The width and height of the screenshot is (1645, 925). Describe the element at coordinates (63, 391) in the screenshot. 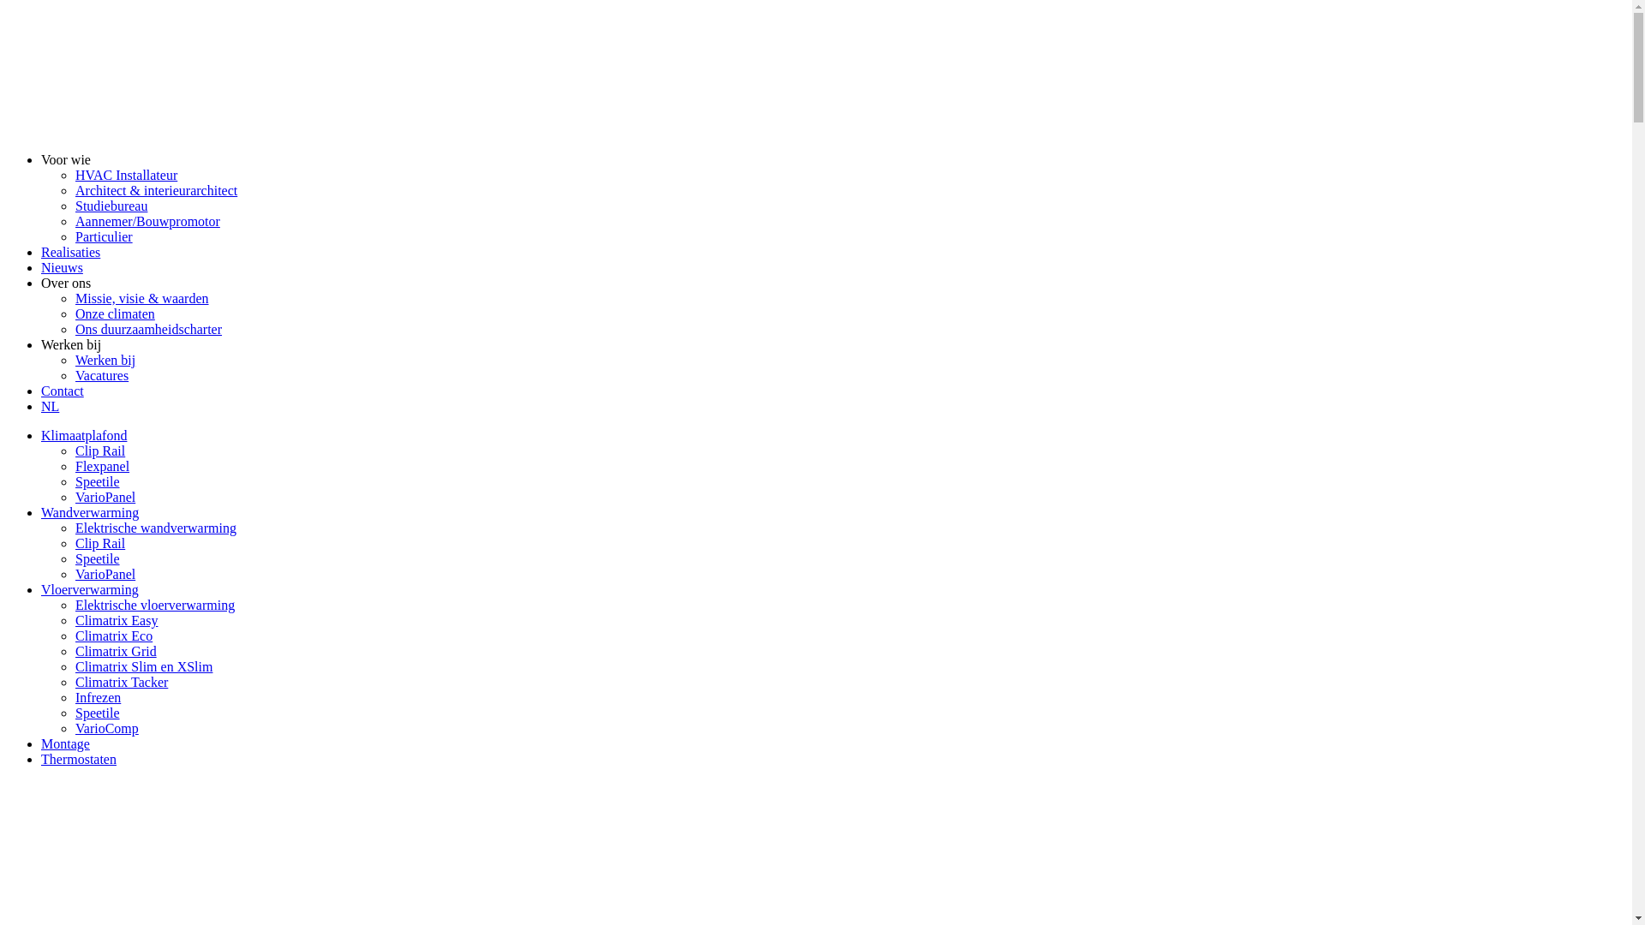

I see `Contact` at that location.